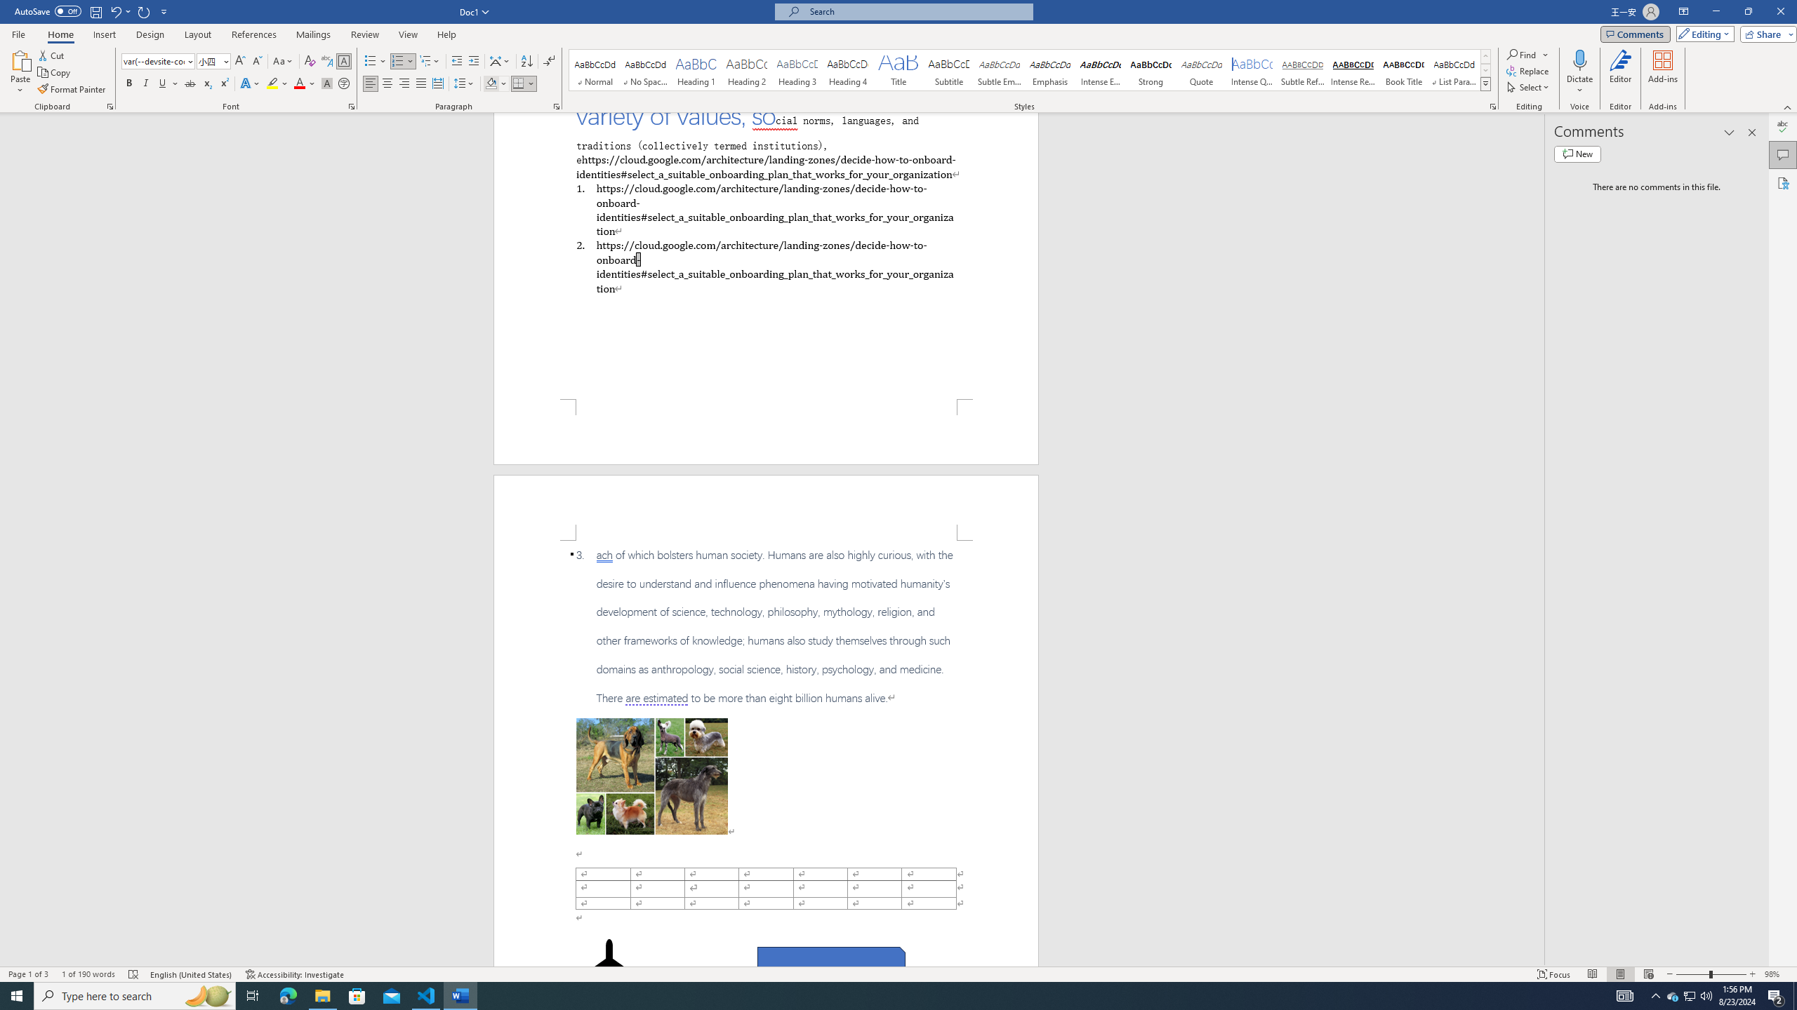 Image resolution: width=1797 pixels, height=1010 pixels. Describe the element at coordinates (344, 84) in the screenshot. I see `Enclose Characters...` at that location.